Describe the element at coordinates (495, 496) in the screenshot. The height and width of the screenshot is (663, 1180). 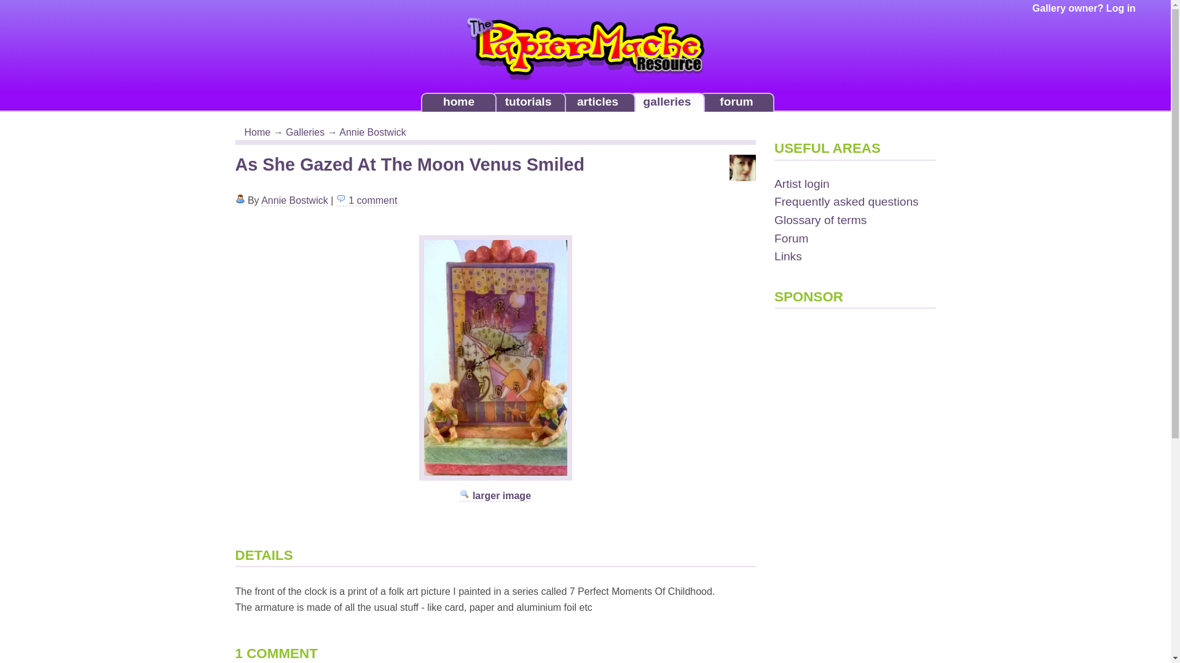
I see `"As She Gazed At The Moon Venus Smiled" by Annie Bostwick` at that location.